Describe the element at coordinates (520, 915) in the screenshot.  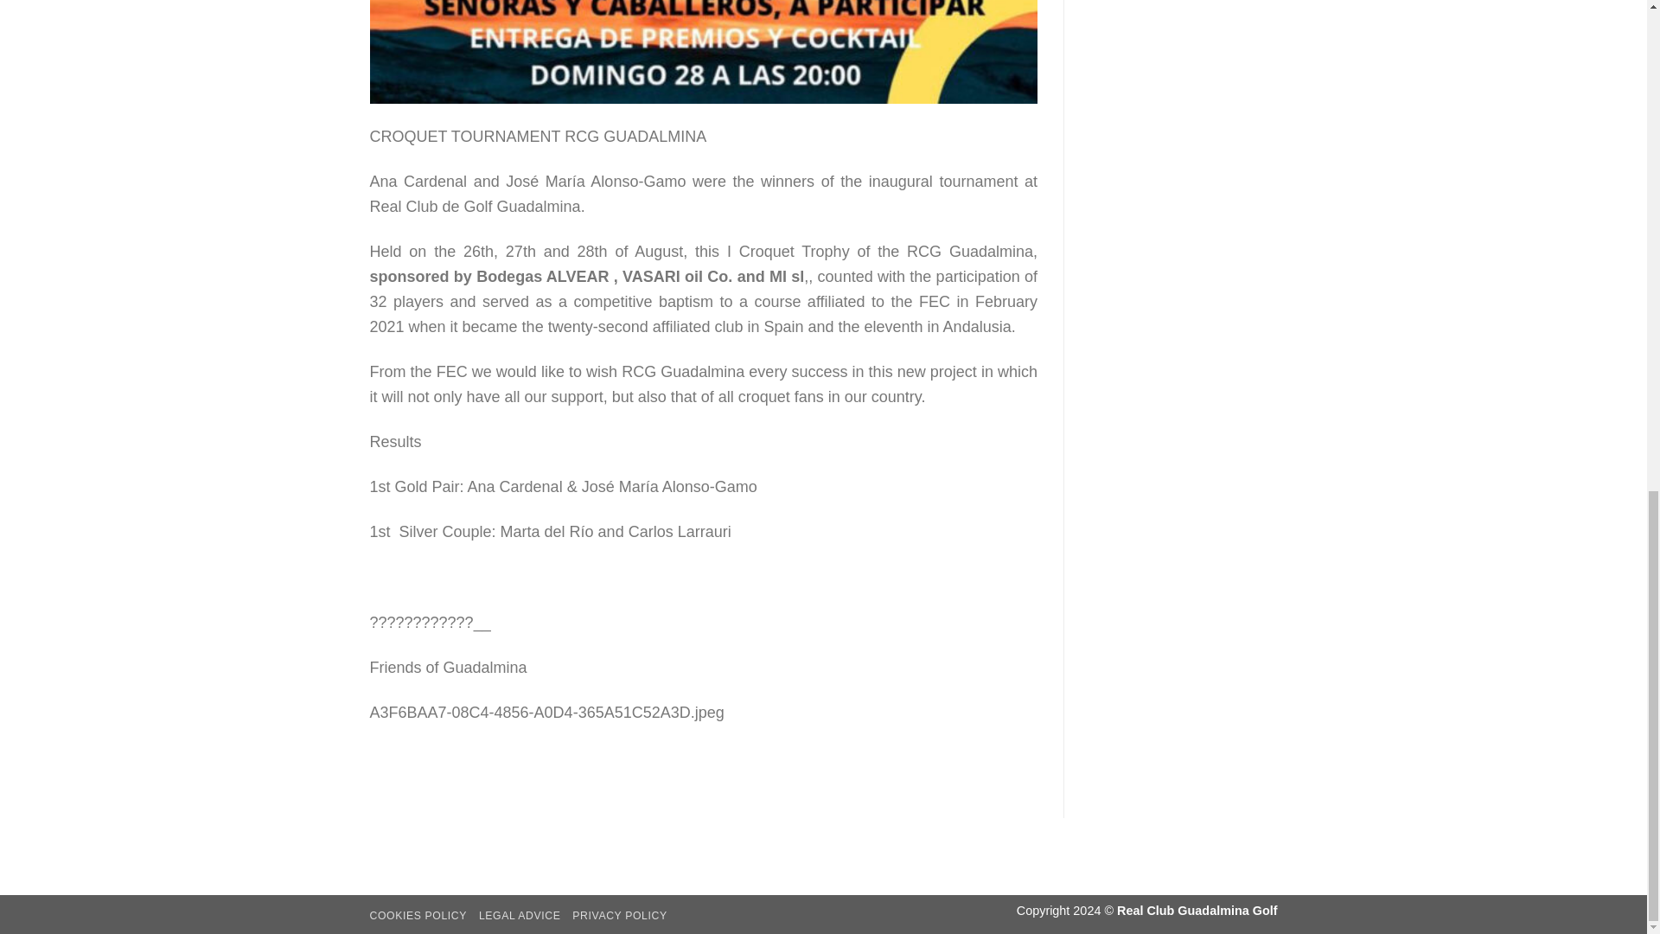
I see `LEGAL ADVICE` at that location.